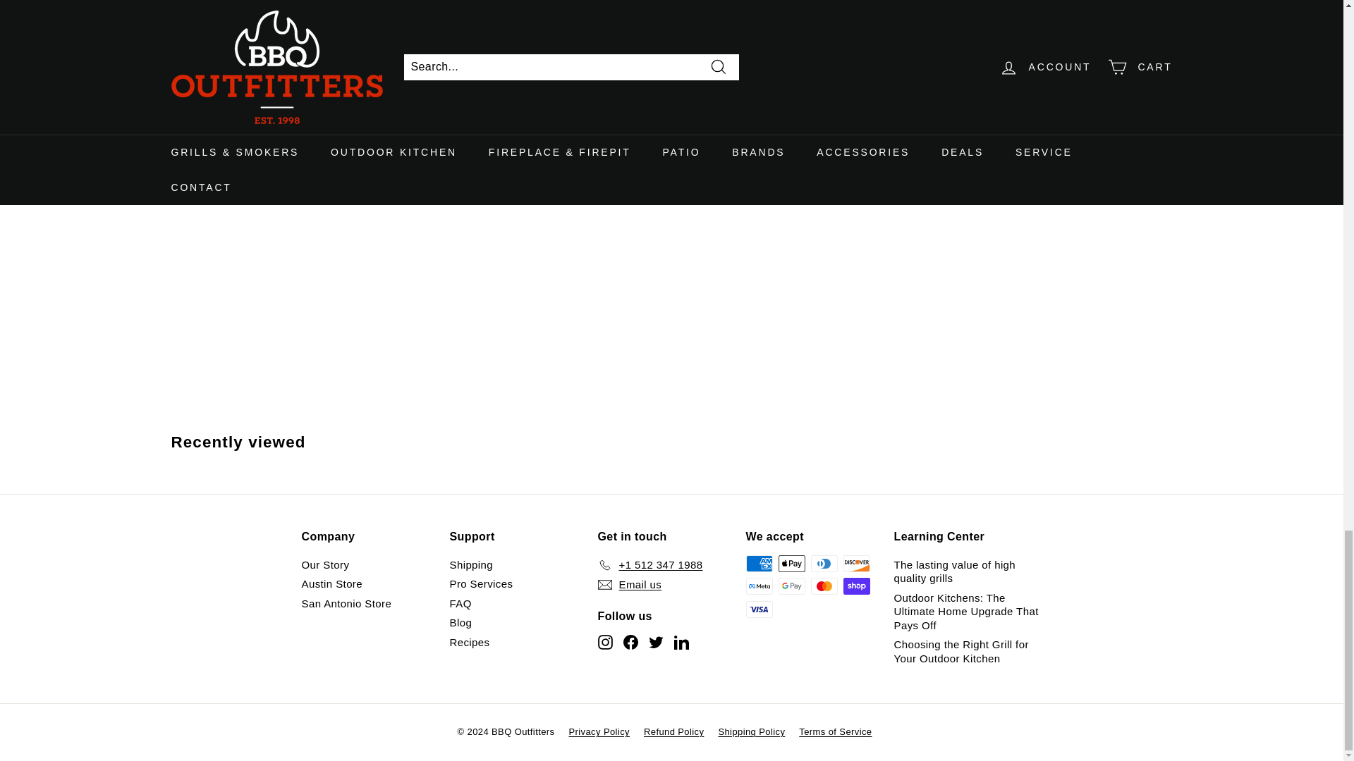  What do you see at coordinates (314, 109) in the screenshot?
I see `Coyote Grills` at bounding box center [314, 109].